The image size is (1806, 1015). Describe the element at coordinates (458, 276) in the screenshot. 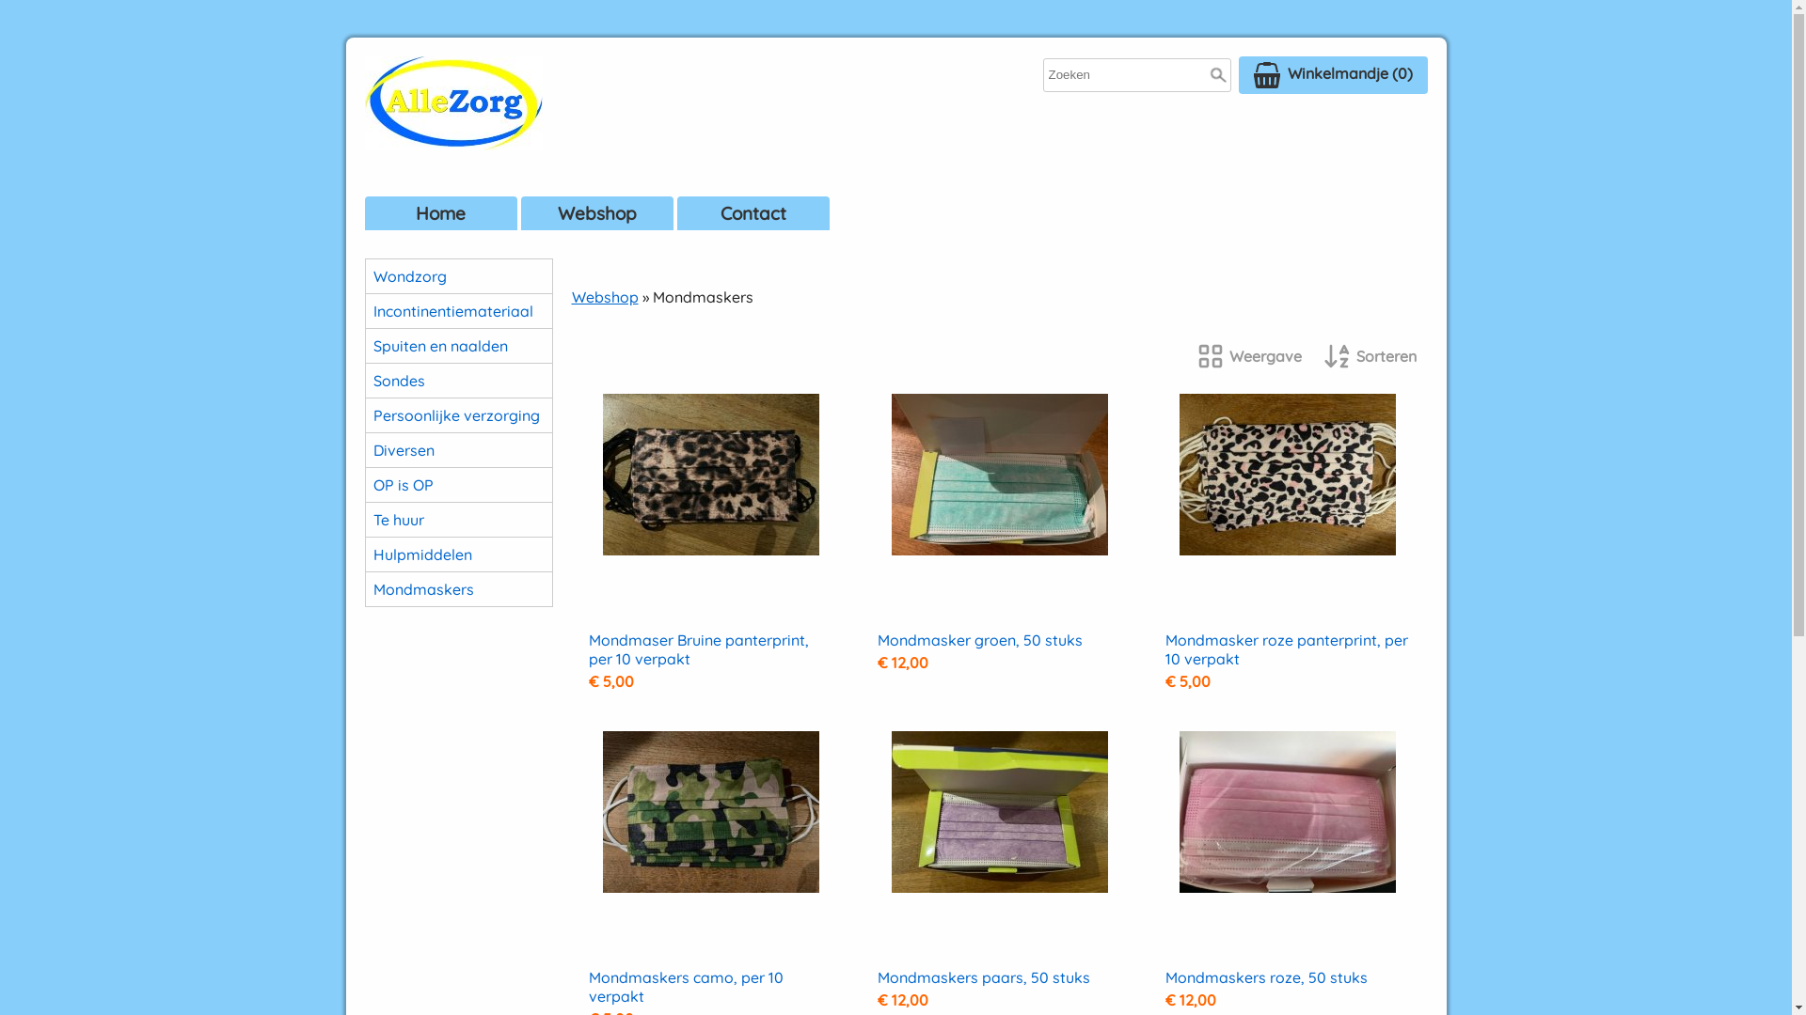

I see `Wondzorg` at that location.